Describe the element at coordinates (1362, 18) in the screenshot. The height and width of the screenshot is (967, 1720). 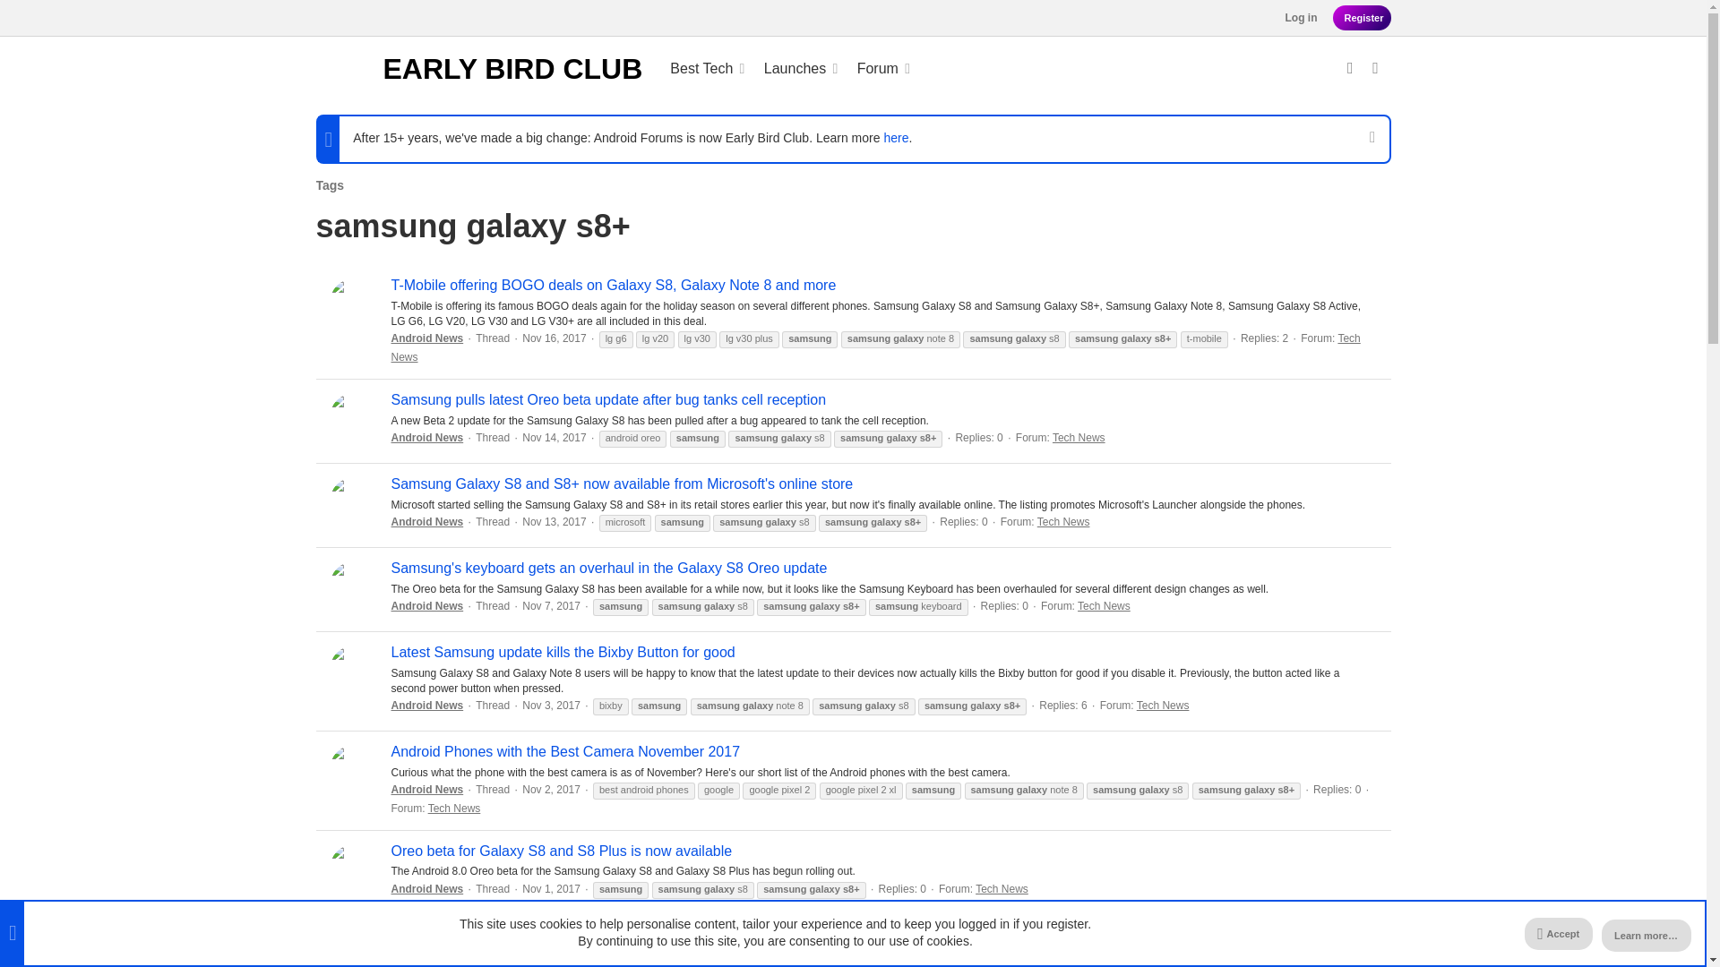
I see `Nov 16, 2017 at 3:13 PM` at that location.